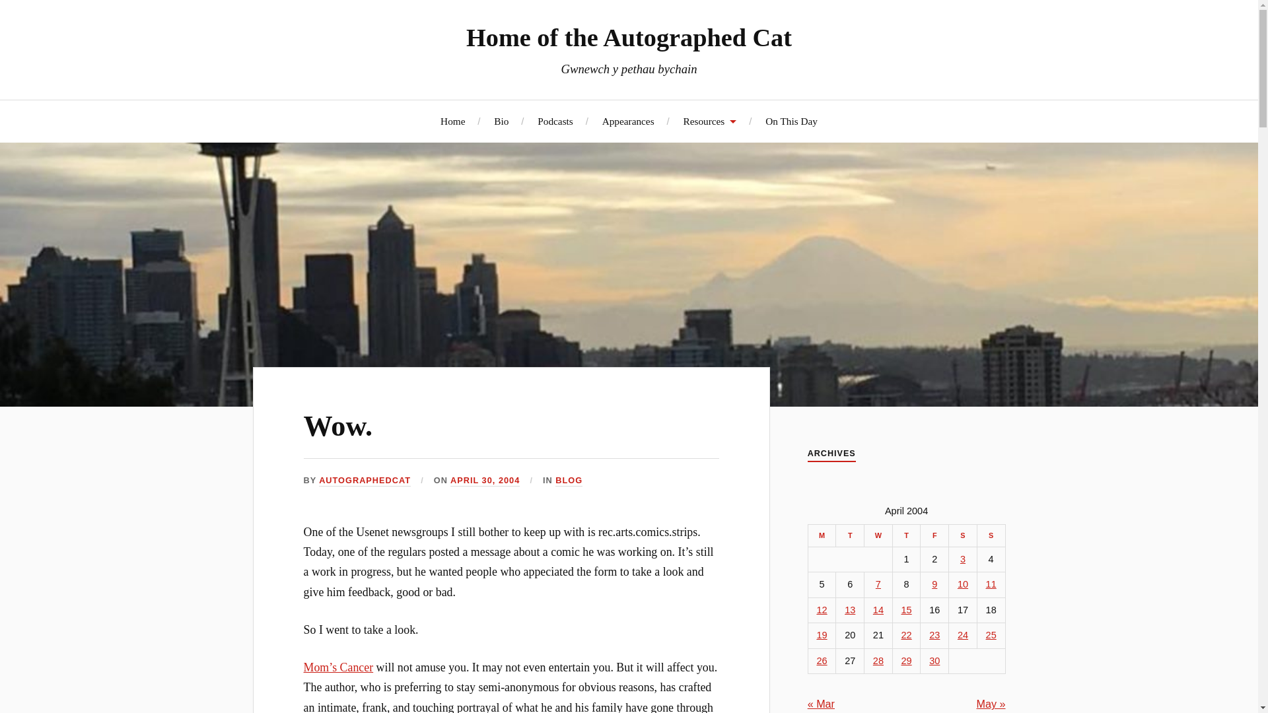 This screenshot has width=1268, height=713. What do you see at coordinates (485, 481) in the screenshot?
I see `APRIL 30, 2004` at bounding box center [485, 481].